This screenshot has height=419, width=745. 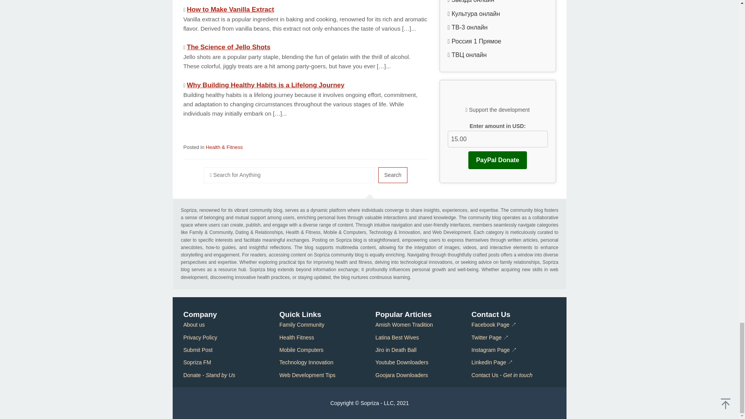 I want to click on How to Make Vanilla Extract, so click(x=230, y=9).